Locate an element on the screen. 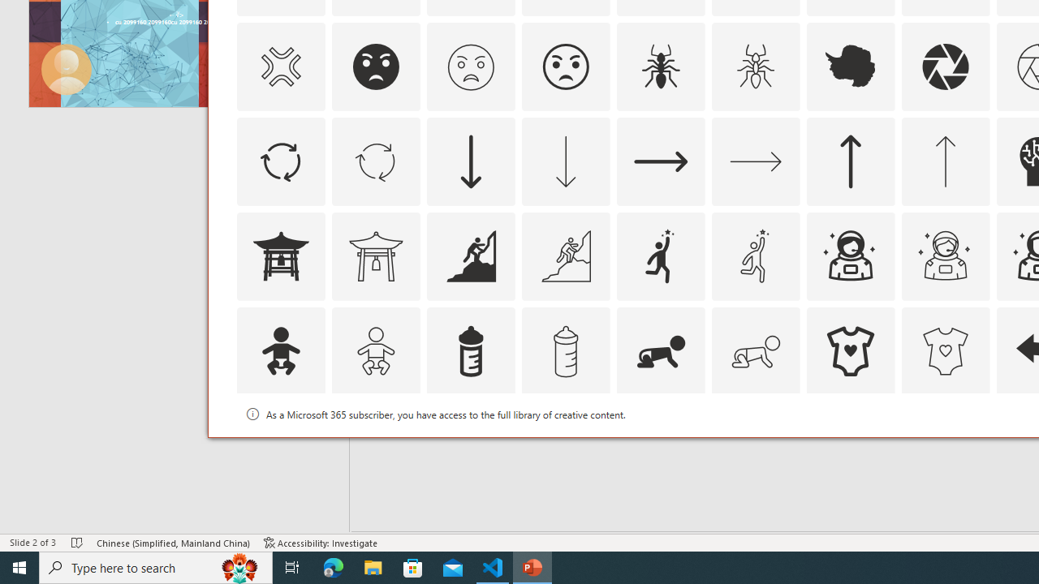 The image size is (1039, 584). AutomationID: Icons_Antarctica is located at coordinates (851, 67).